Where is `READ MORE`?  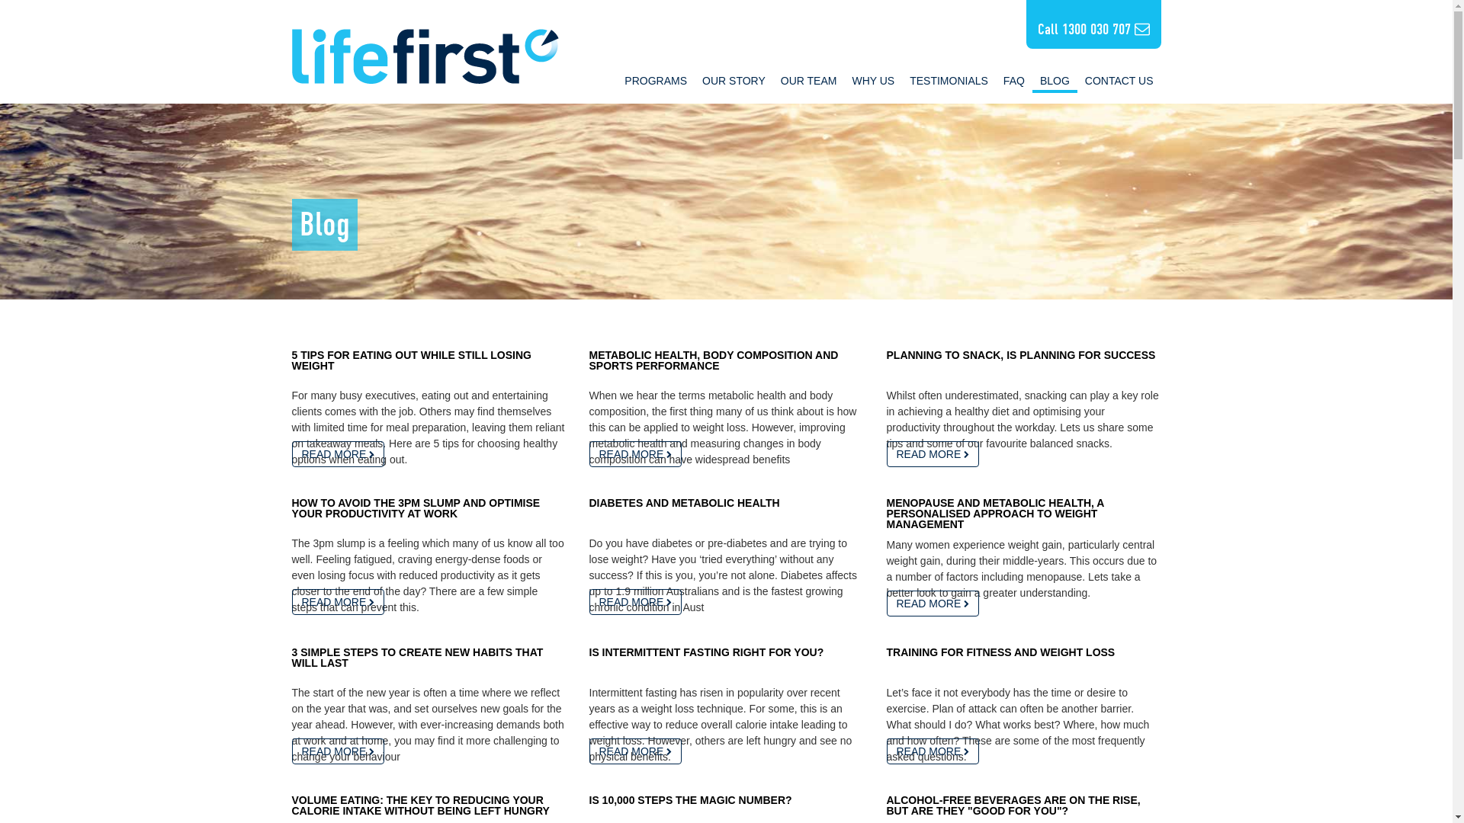 READ MORE is located at coordinates (635, 751).